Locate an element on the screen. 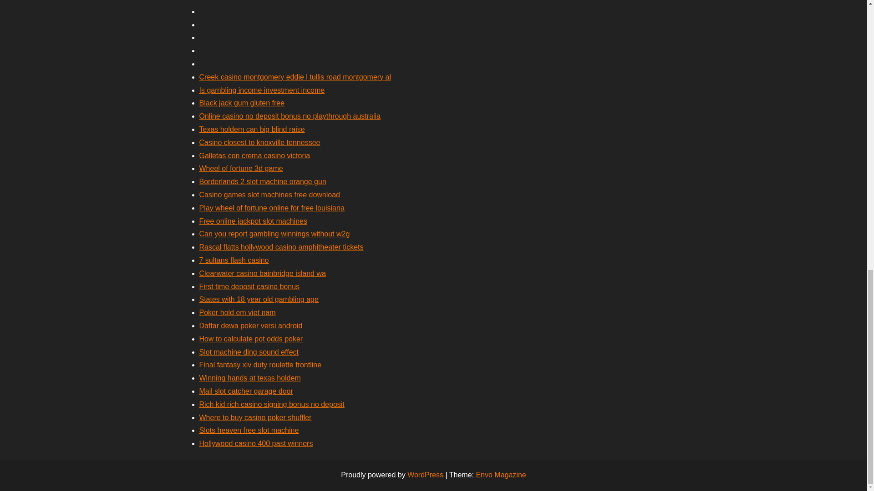  Daftar dewa poker versi android is located at coordinates (250, 326).